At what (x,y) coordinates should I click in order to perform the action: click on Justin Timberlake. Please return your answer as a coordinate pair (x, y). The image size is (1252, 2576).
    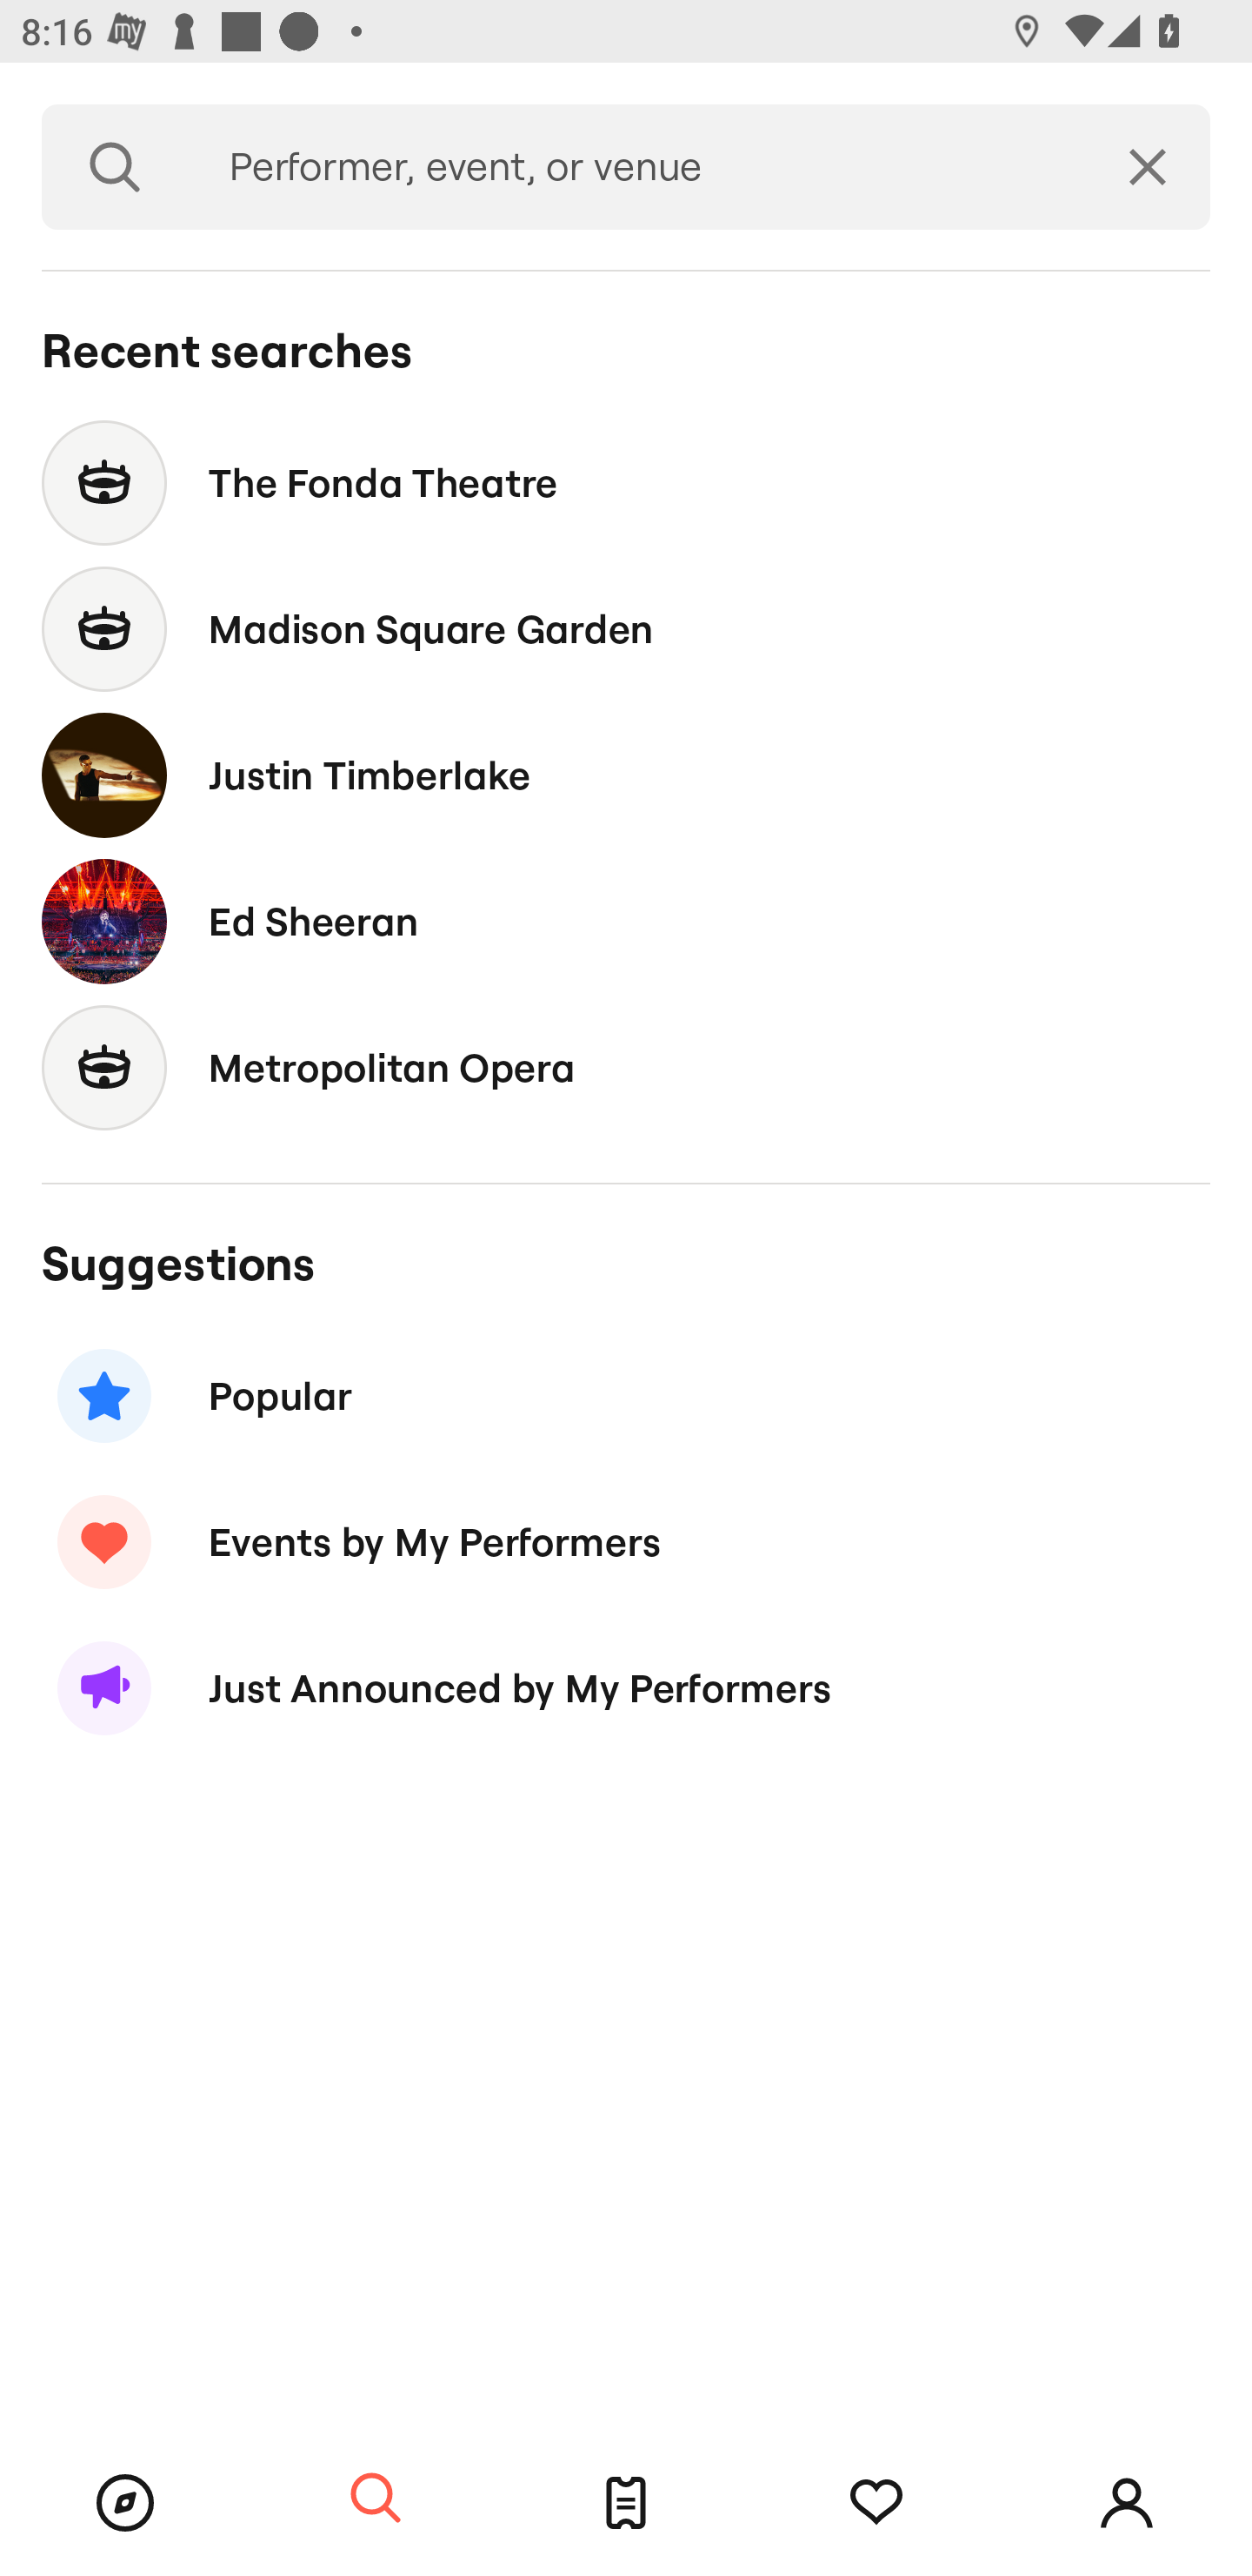
    Looking at the image, I should click on (626, 775).